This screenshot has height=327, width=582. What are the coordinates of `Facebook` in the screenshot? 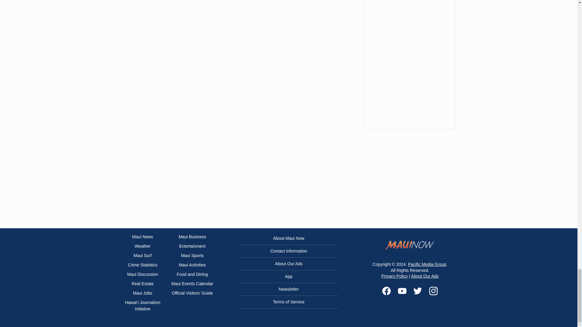 It's located at (386, 291).